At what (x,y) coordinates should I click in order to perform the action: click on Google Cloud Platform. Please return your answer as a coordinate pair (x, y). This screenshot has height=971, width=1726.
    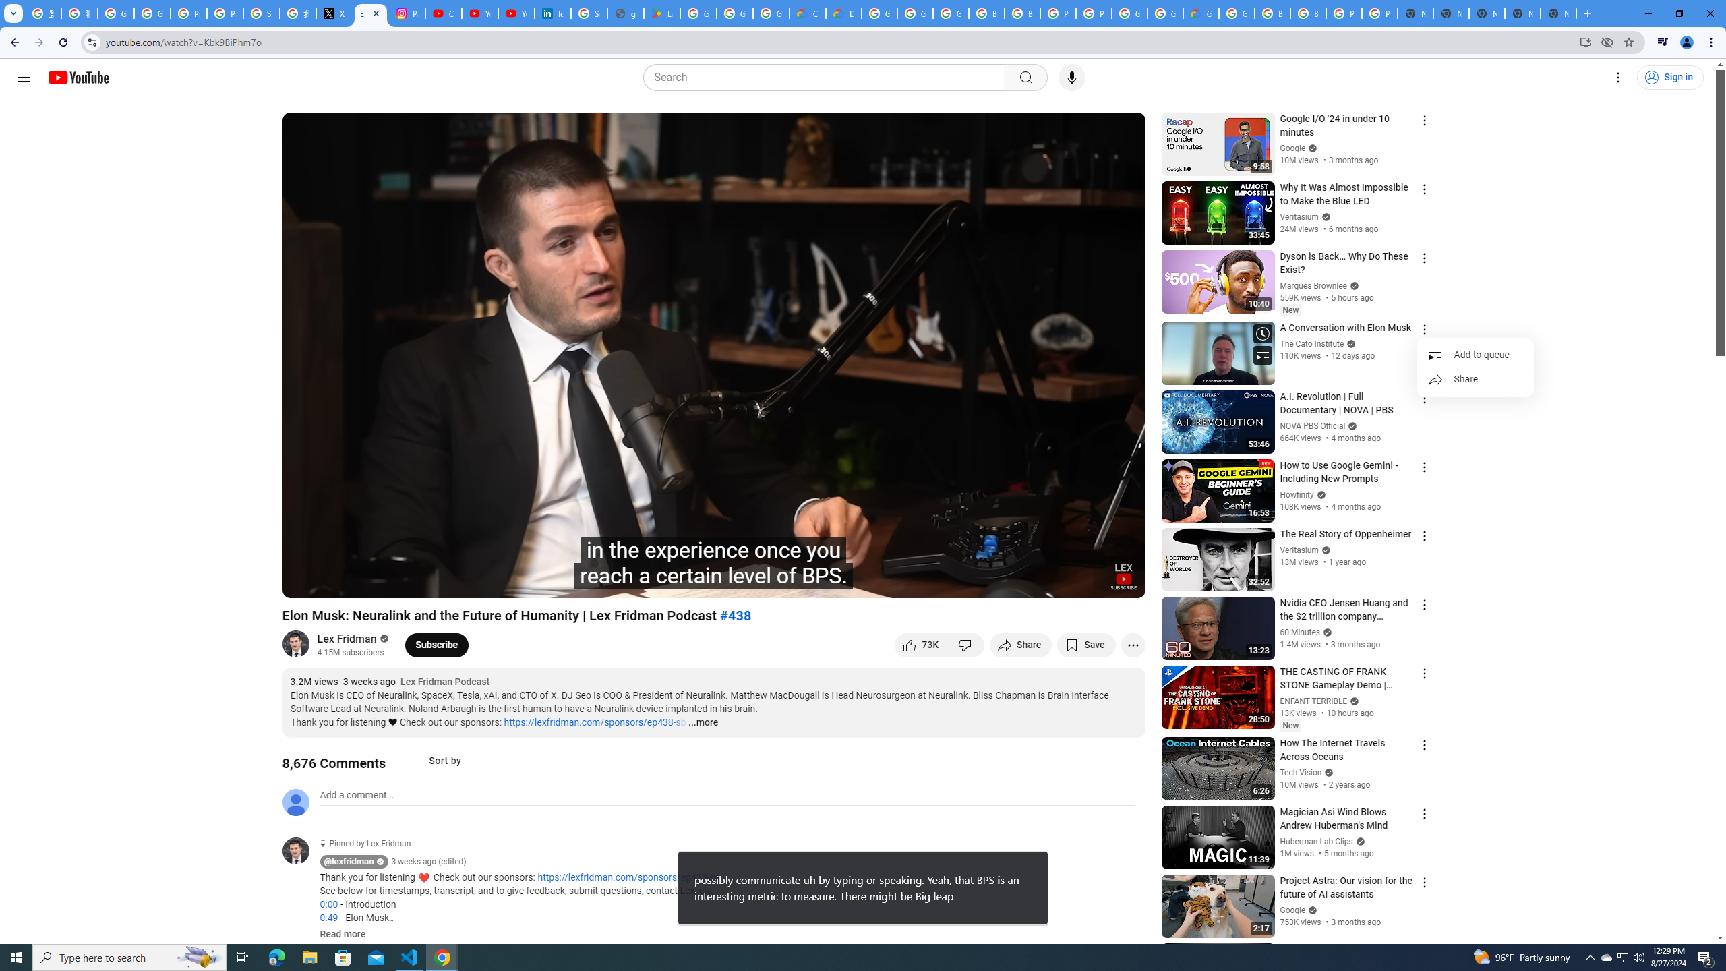
    Looking at the image, I should click on (879, 13).